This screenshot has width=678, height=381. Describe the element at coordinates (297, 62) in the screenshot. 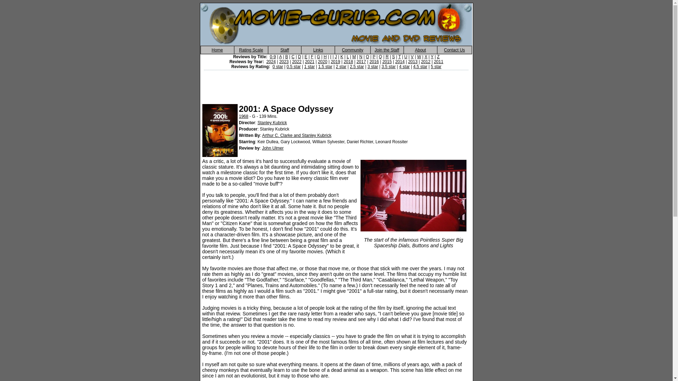

I see `2022` at that location.